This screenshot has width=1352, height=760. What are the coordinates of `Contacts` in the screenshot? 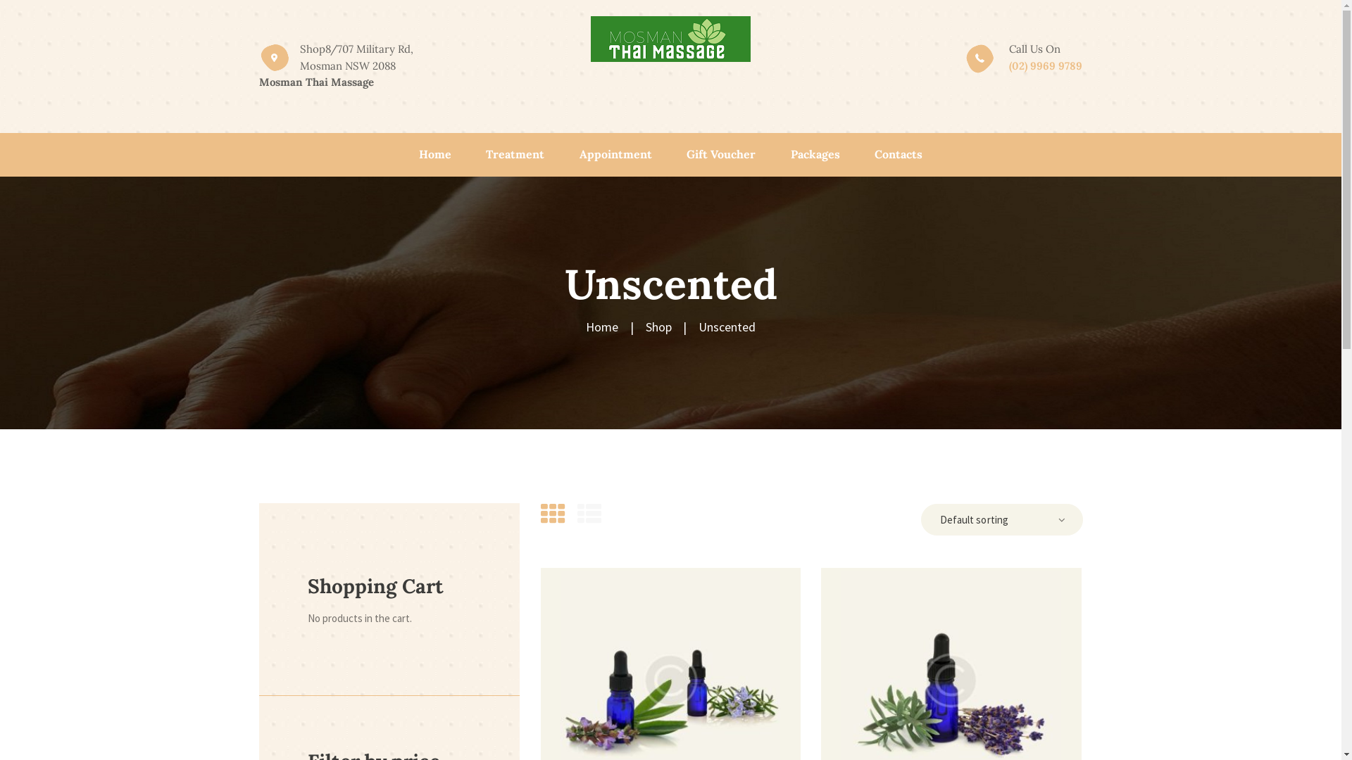 It's located at (899, 155).